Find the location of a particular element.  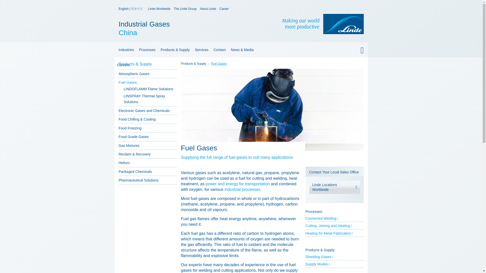

About Linde is located at coordinates (125, 50).